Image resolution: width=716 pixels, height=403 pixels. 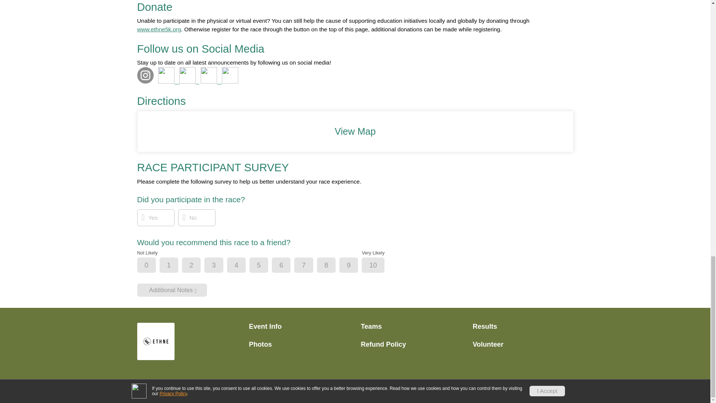 I want to click on 7, so click(x=310, y=266).